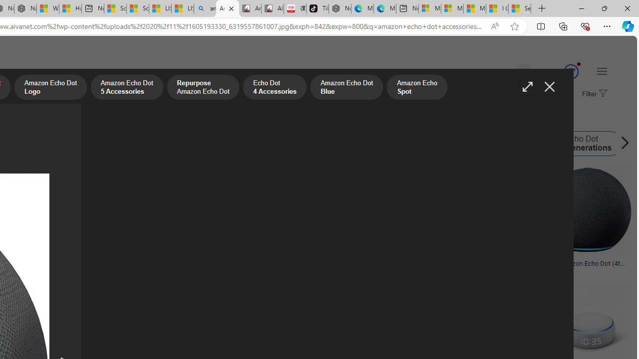 Image resolution: width=639 pixels, height=359 pixels. I want to click on Class: medal-svg-animation, so click(571, 72).